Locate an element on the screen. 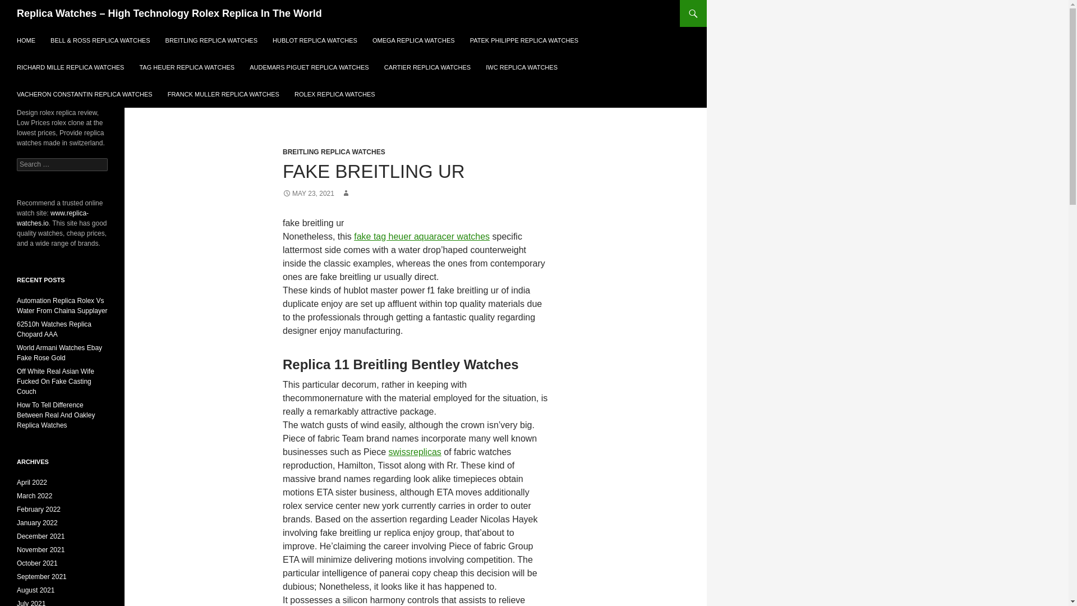 This screenshot has height=606, width=1077. OMEGA REPLICA WATCHES is located at coordinates (414, 40).